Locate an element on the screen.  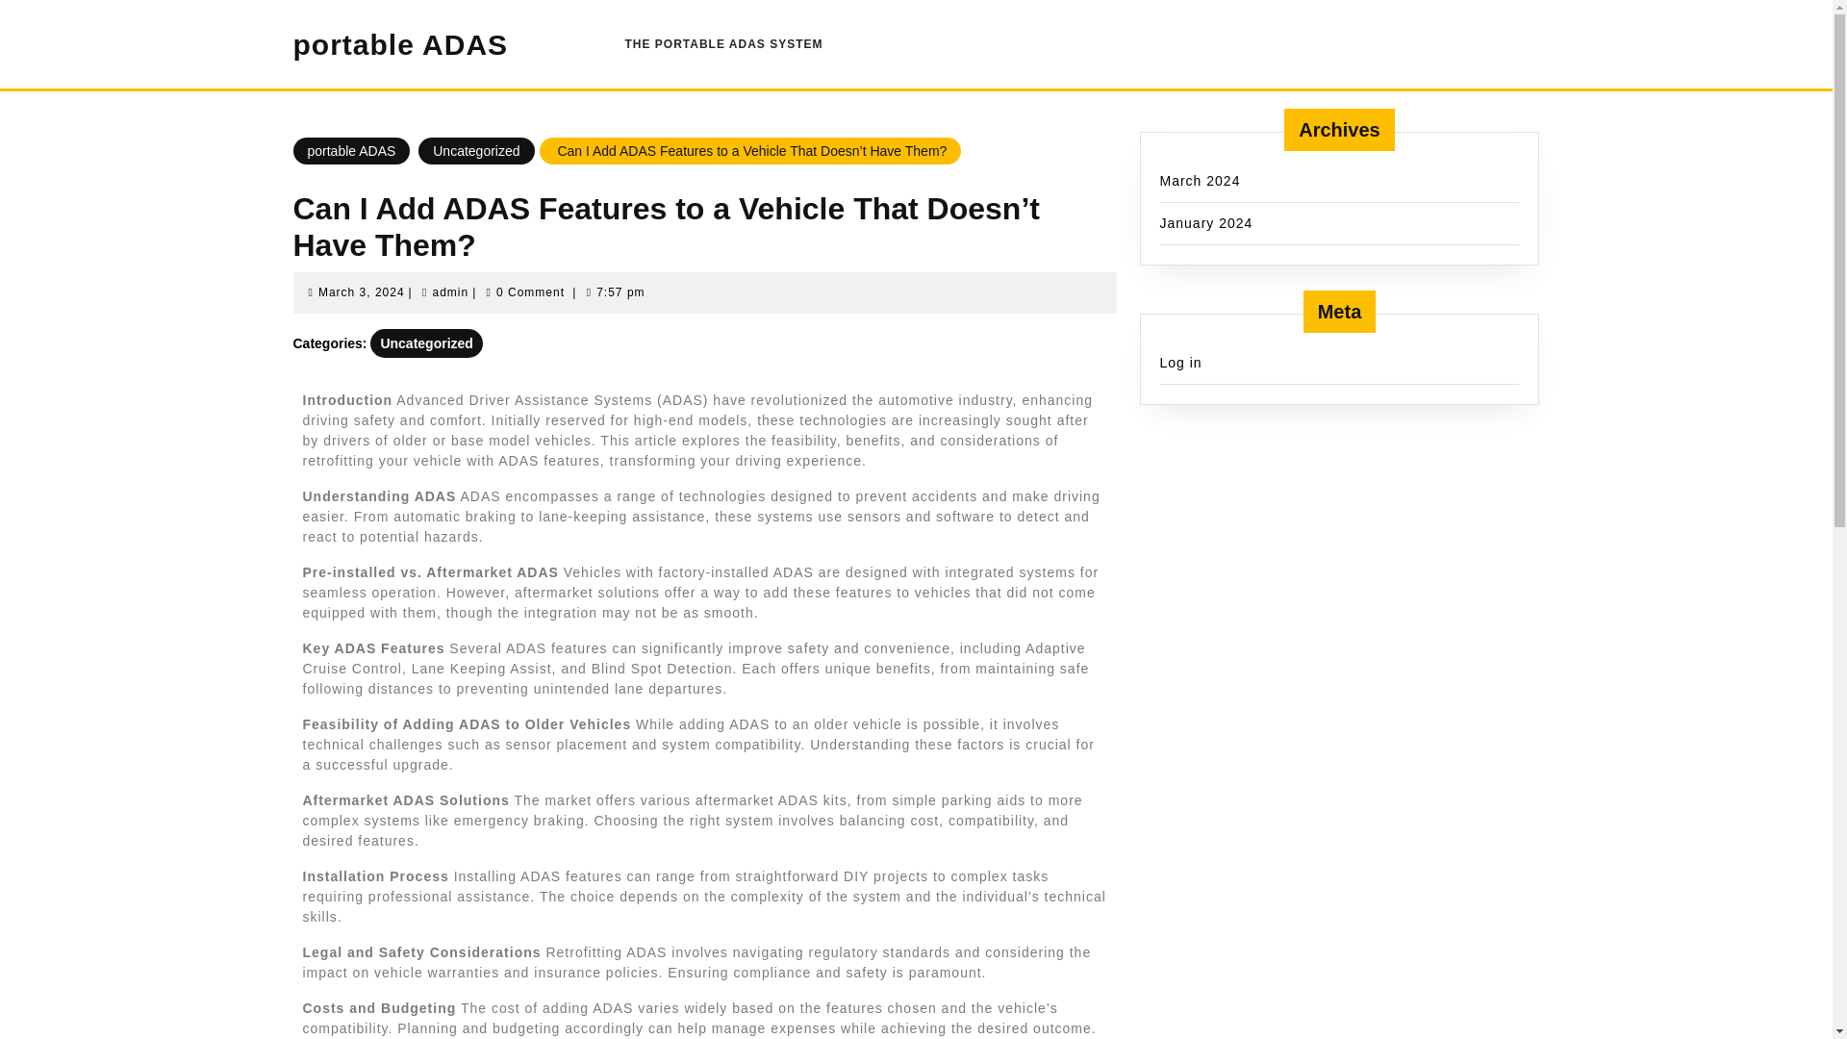
THE PORTABLE ADAS SYSTEM is located at coordinates (722, 43).